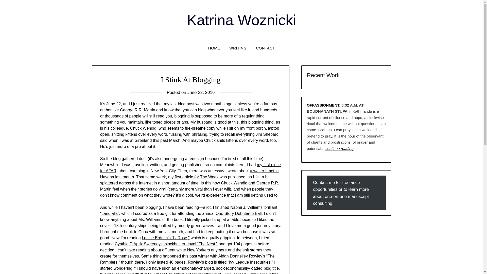 The image size is (487, 274). What do you see at coordinates (214, 48) in the screenshot?
I see `HOME` at bounding box center [214, 48].